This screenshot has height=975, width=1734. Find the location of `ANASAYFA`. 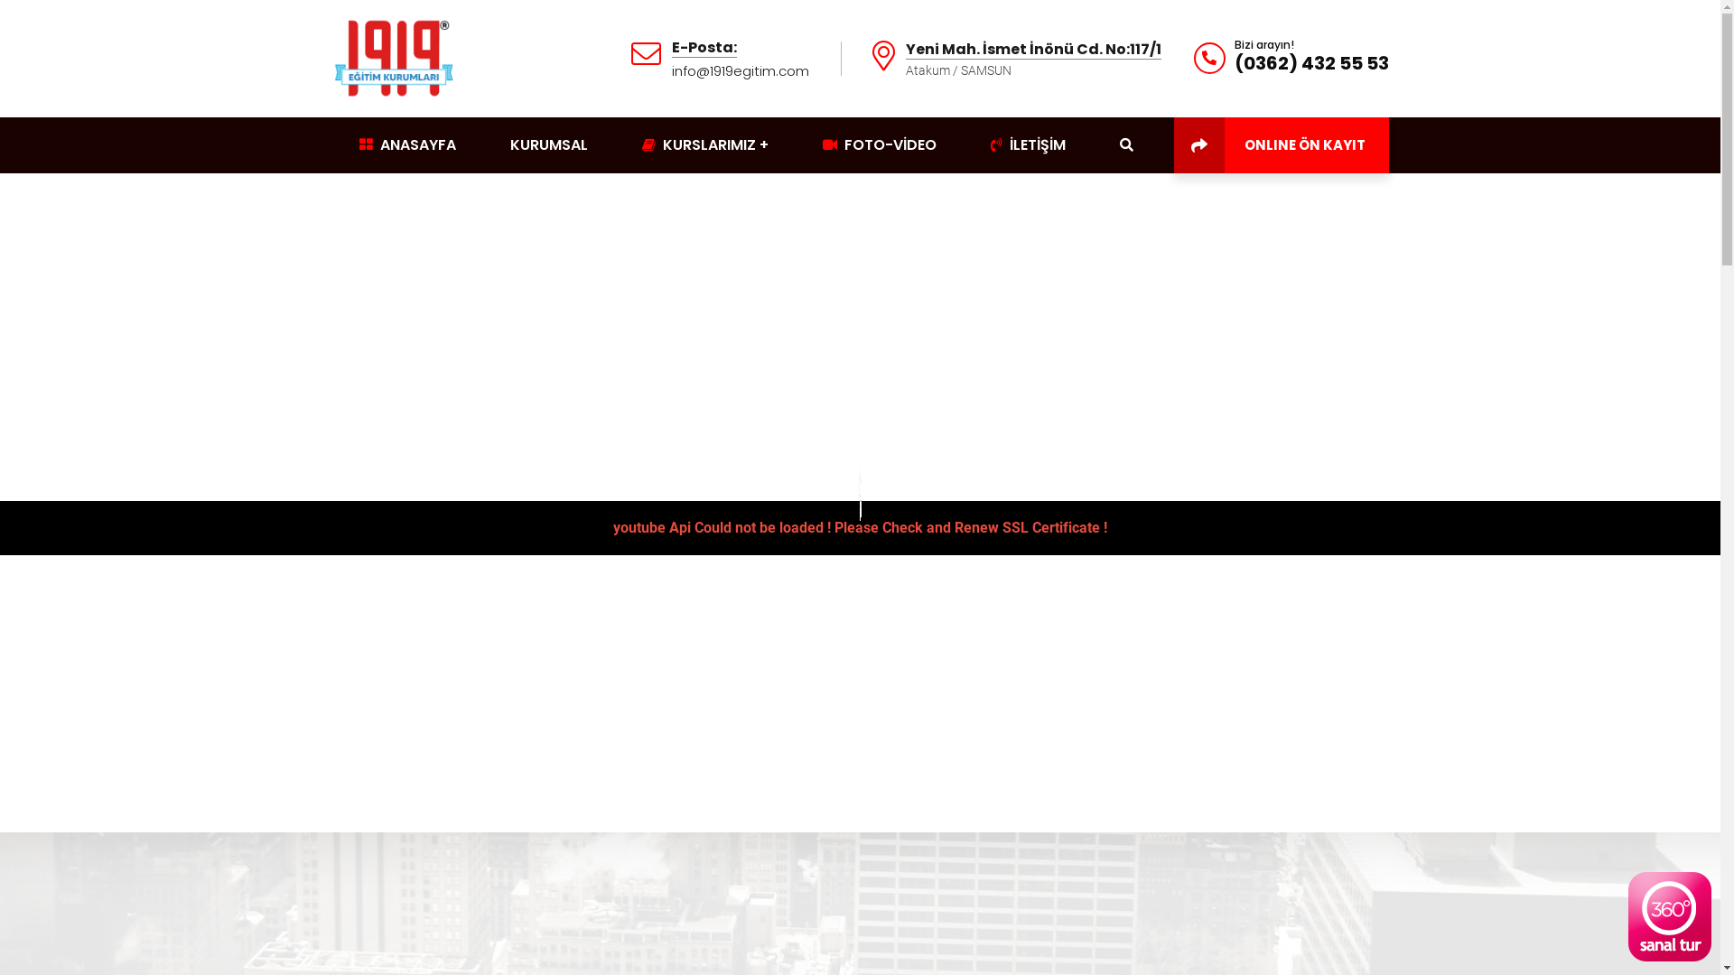

ANASAYFA is located at coordinates (408, 145).